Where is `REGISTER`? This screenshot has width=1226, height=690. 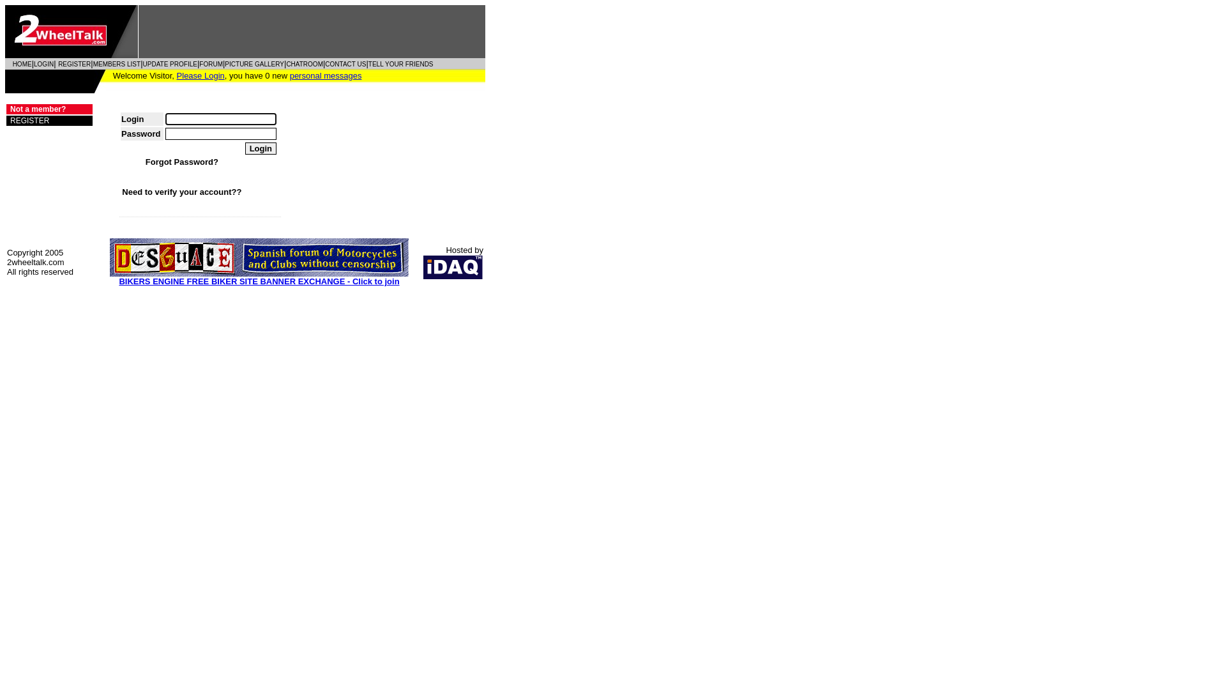 REGISTER is located at coordinates (74, 64).